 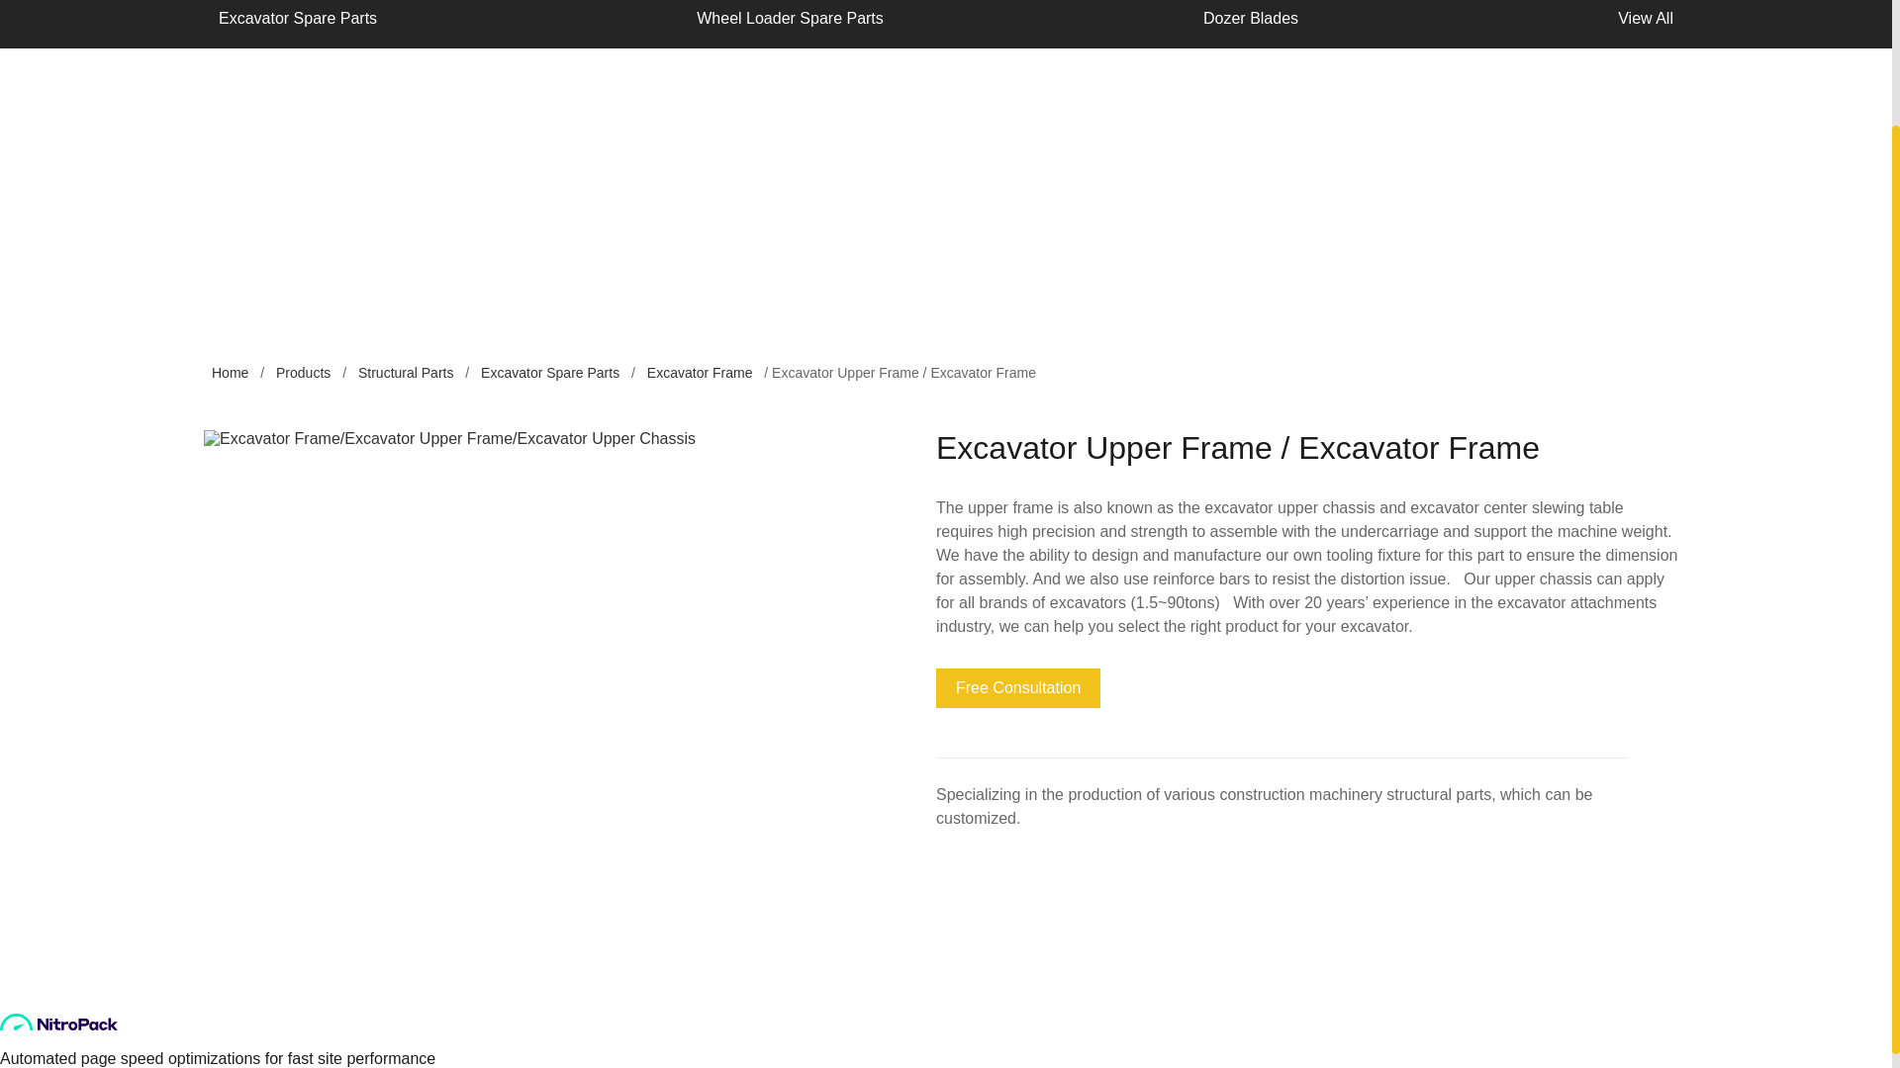 What do you see at coordinates (406, 372) in the screenshot?
I see `Structural Parts` at bounding box center [406, 372].